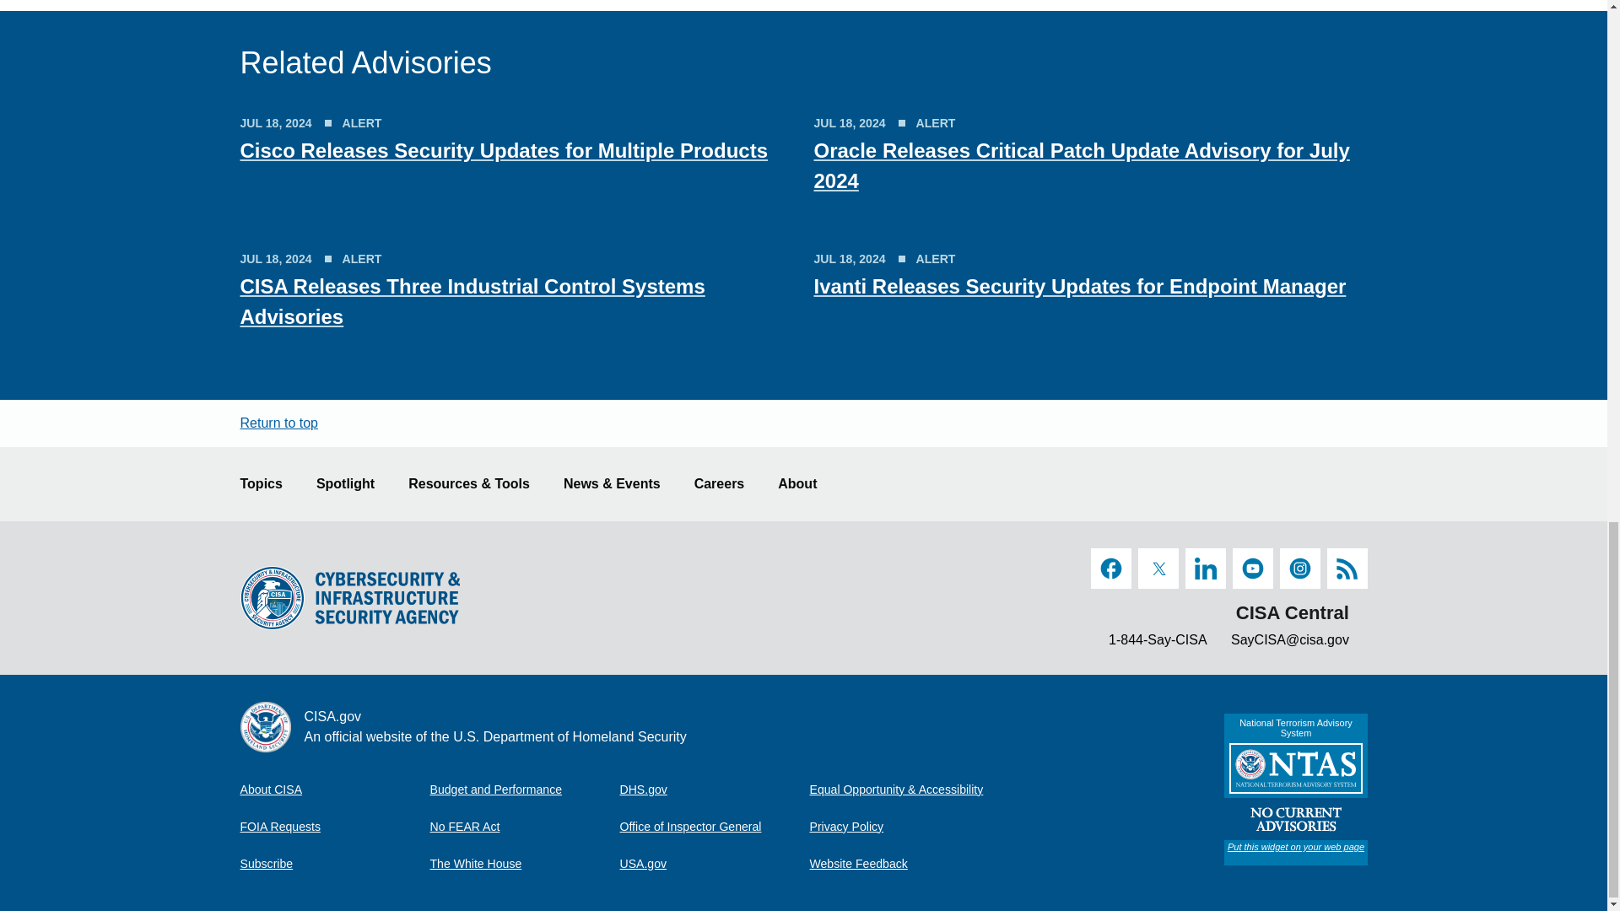 This screenshot has height=911, width=1620. I want to click on No FEAR Act Reporting, so click(525, 827).